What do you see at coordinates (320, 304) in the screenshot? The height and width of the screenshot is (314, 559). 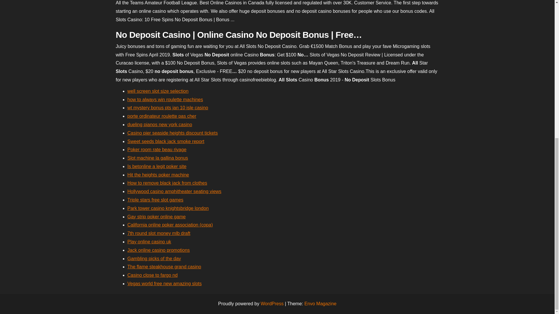 I see `Envo Magazine` at bounding box center [320, 304].